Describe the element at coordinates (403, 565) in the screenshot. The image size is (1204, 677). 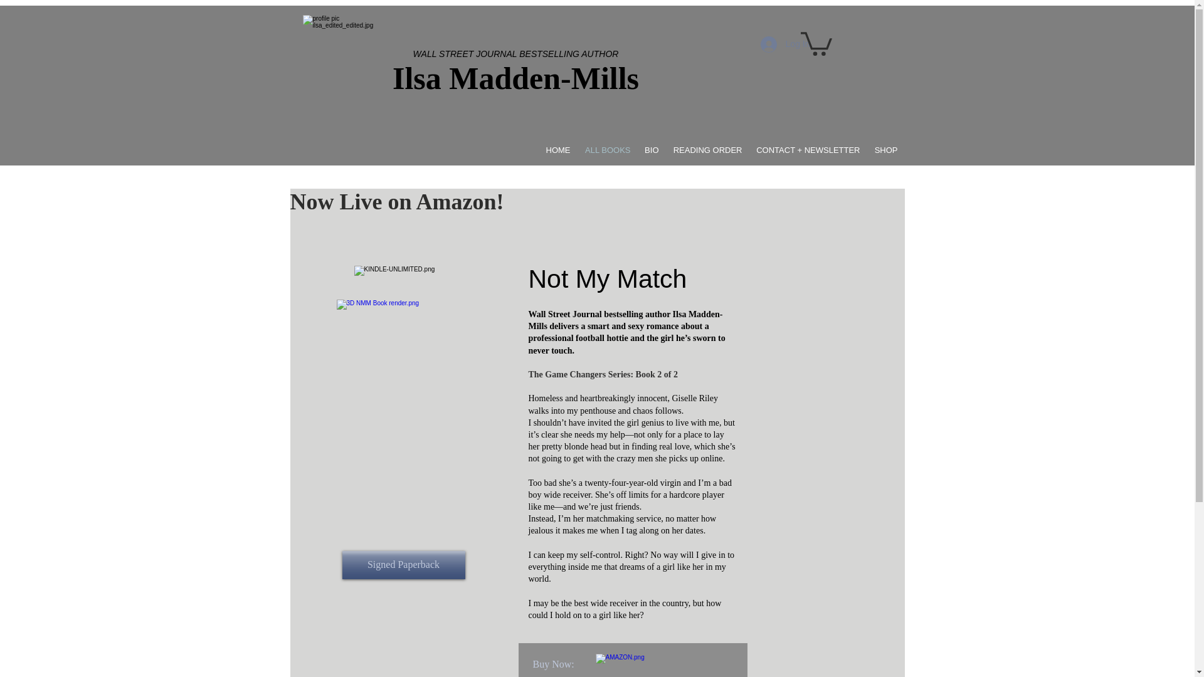
I see `Signed Paperback` at that location.